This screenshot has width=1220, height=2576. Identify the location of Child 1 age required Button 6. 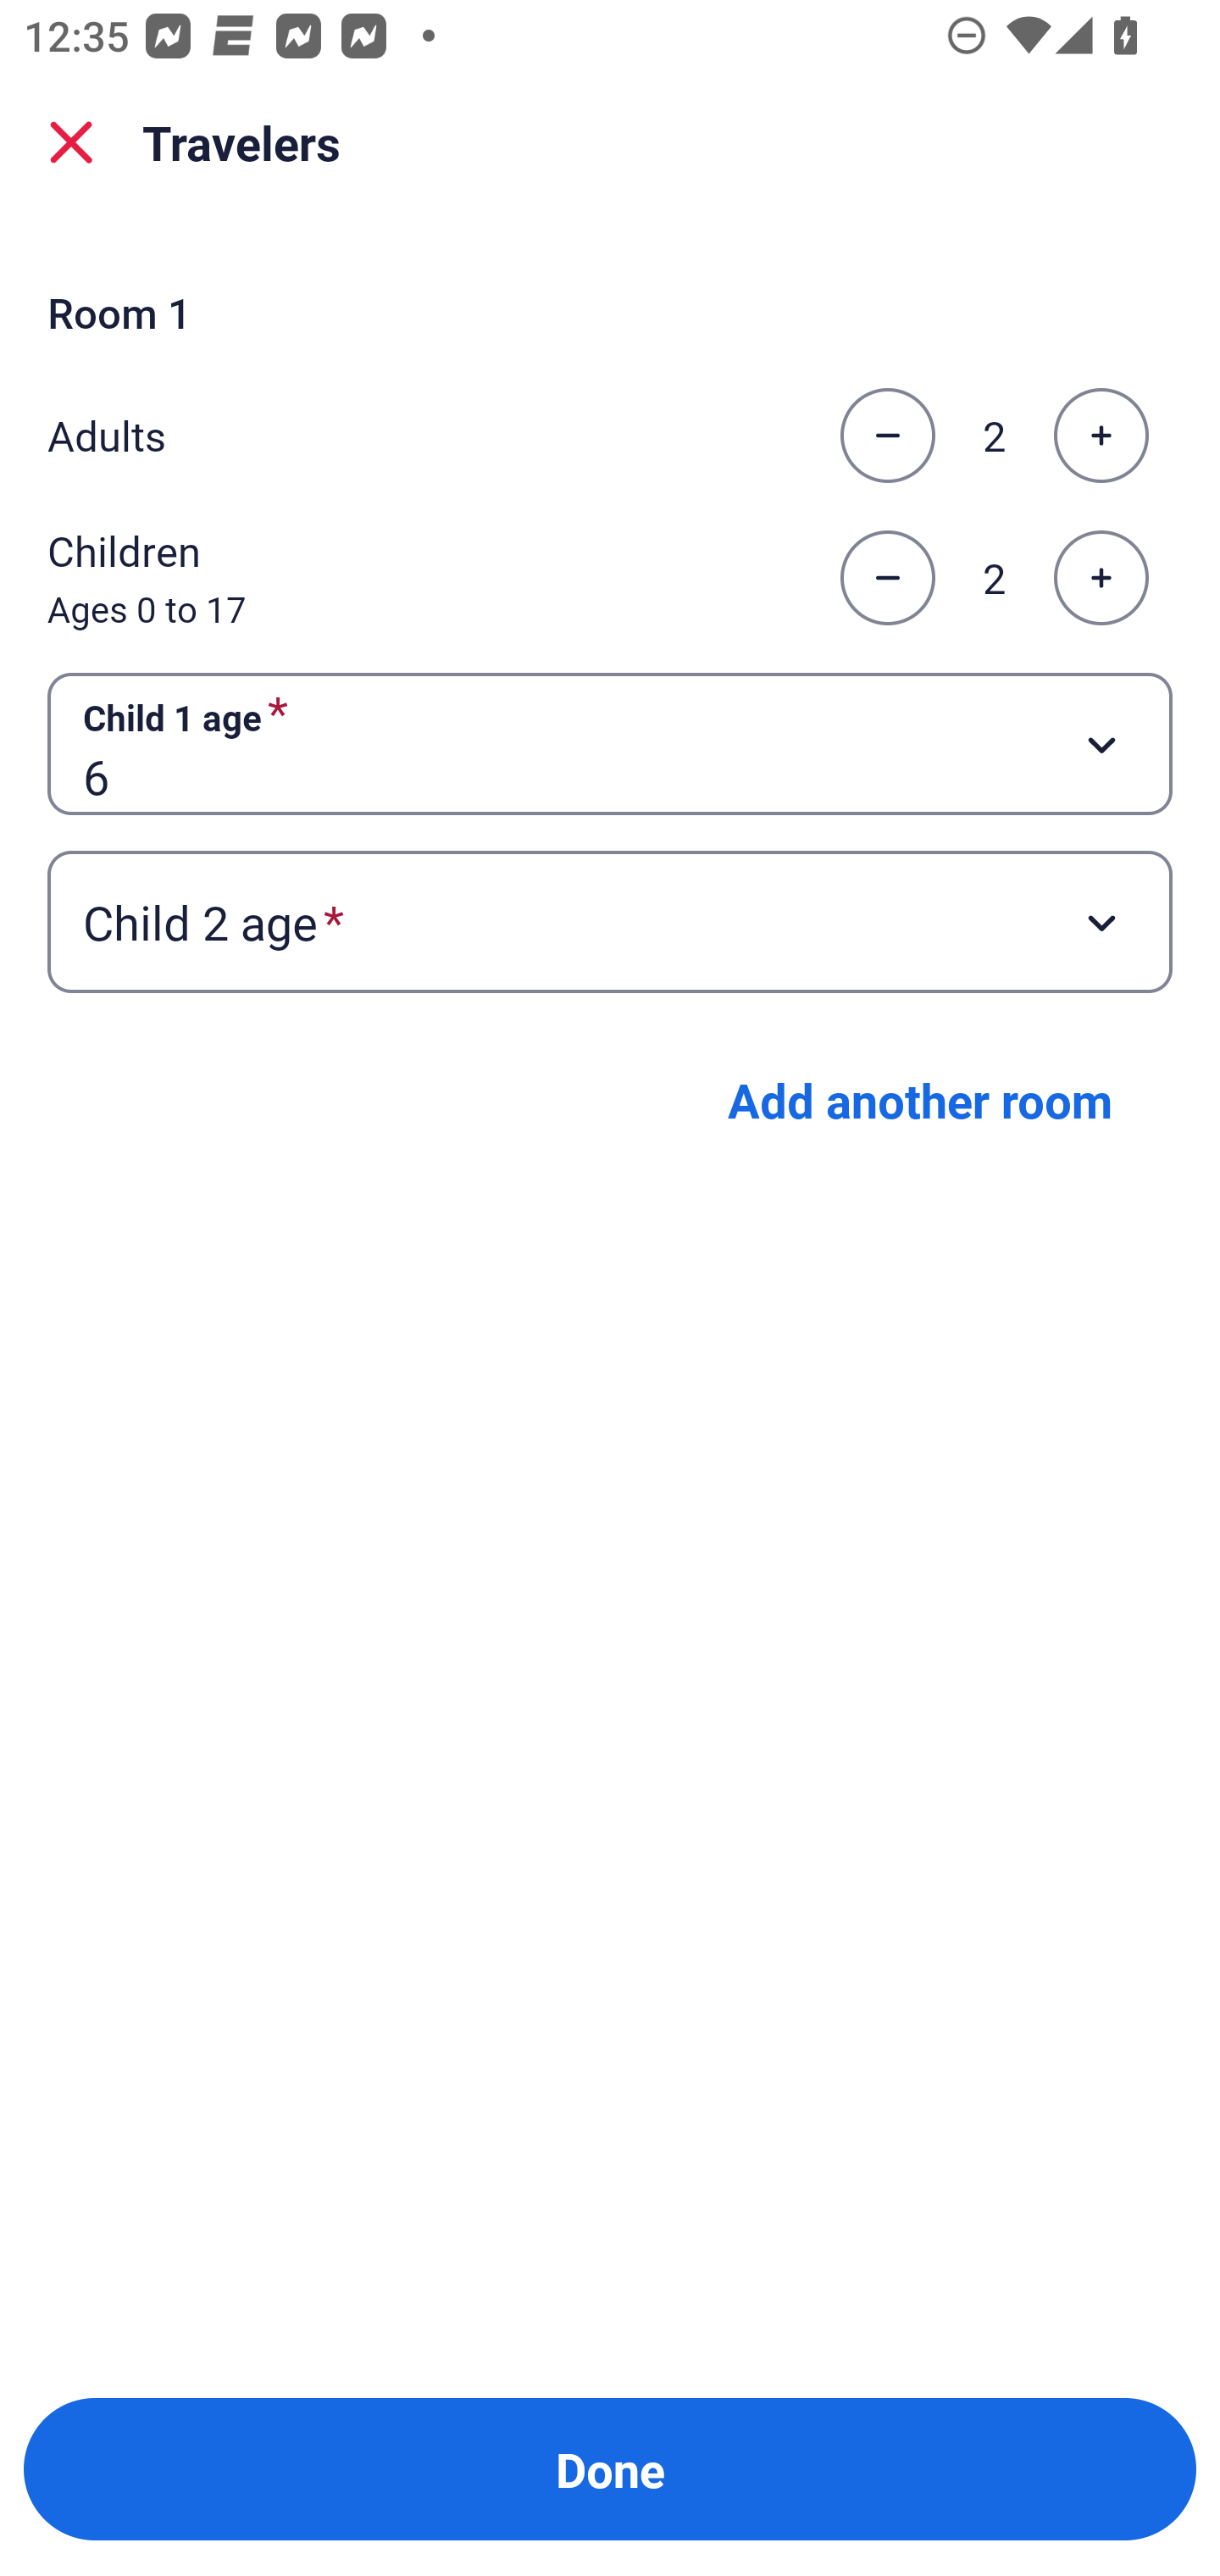
(610, 742).